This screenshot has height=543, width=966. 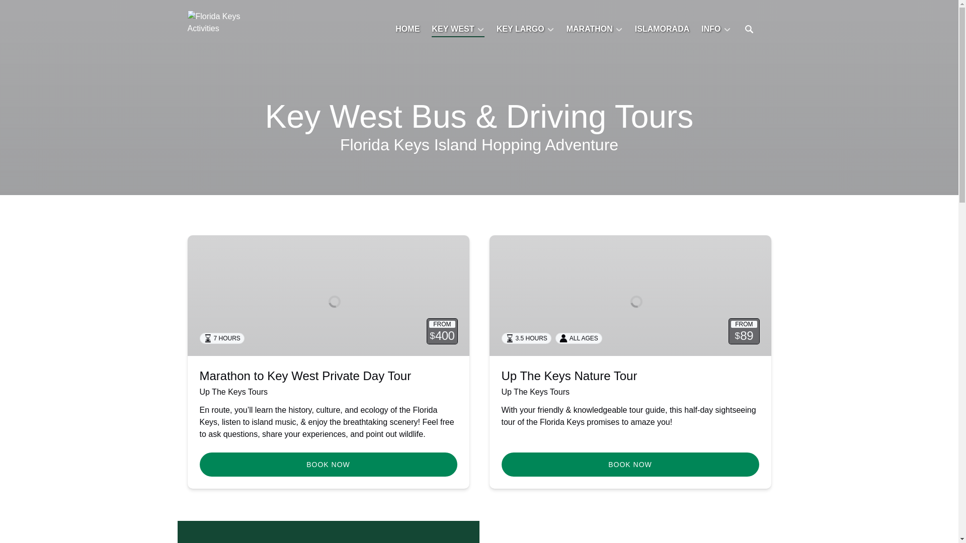 What do you see at coordinates (51, 11) in the screenshot?
I see `Skip to primary navigation` at bounding box center [51, 11].